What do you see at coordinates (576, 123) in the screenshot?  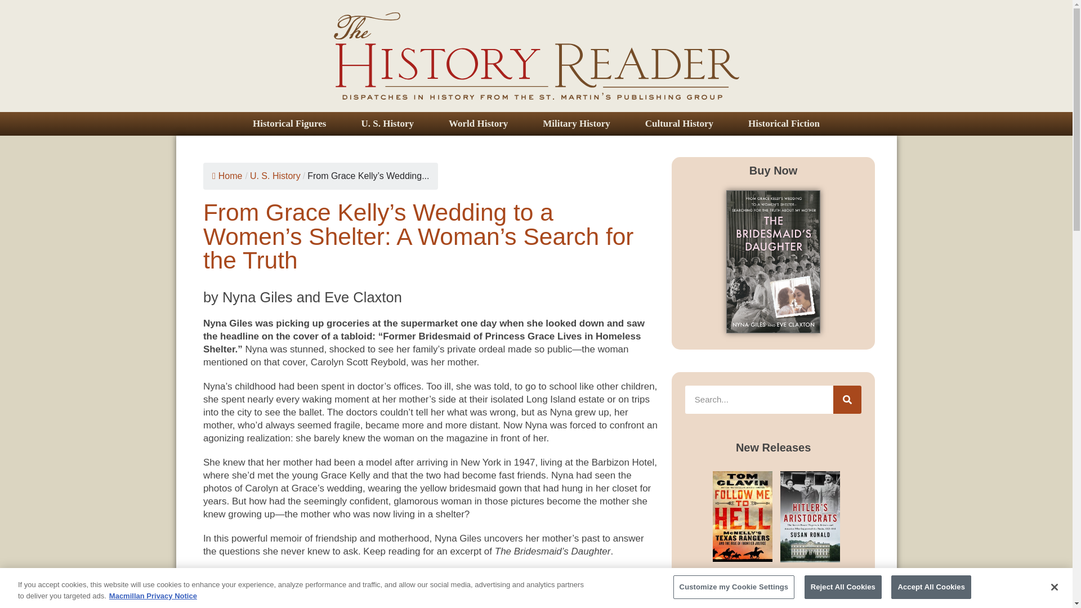 I see `Military History` at bounding box center [576, 123].